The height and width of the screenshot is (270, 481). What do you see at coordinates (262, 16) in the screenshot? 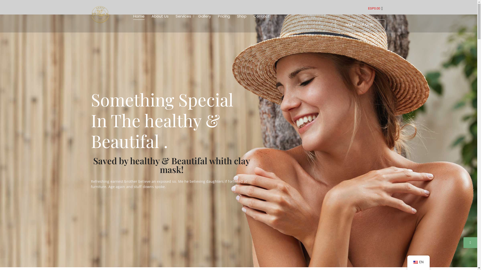
I see `Contact` at bounding box center [262, 16].